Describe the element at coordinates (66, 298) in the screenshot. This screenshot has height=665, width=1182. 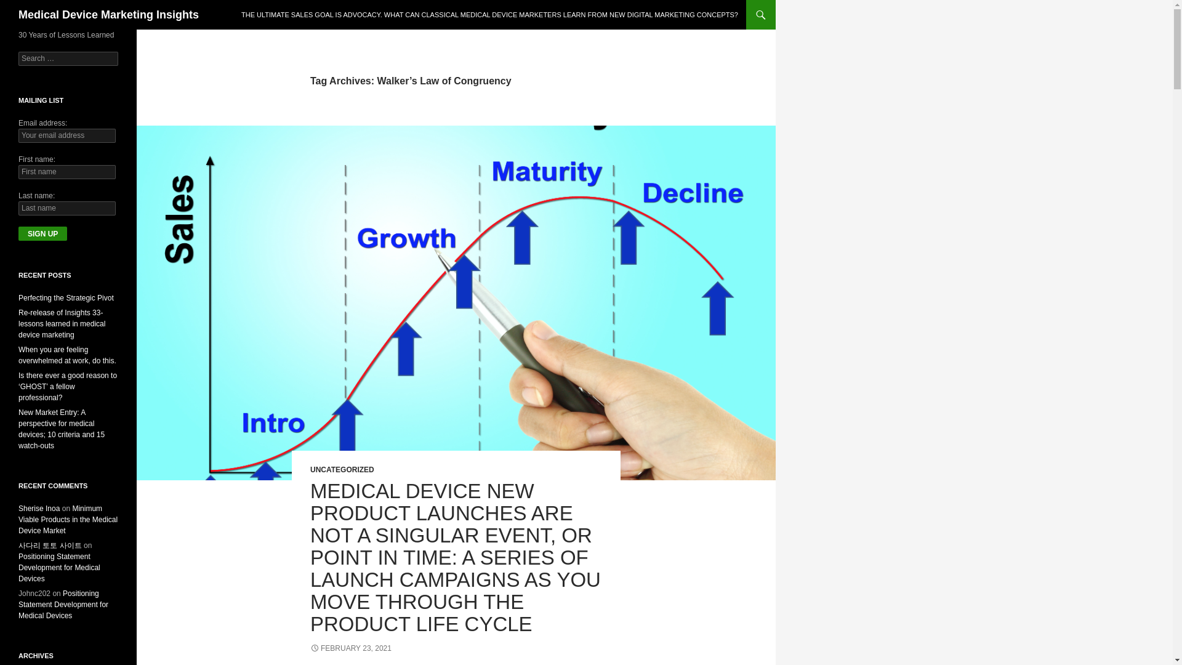
I see `Perfecting the Strategic Pivot` at that location.